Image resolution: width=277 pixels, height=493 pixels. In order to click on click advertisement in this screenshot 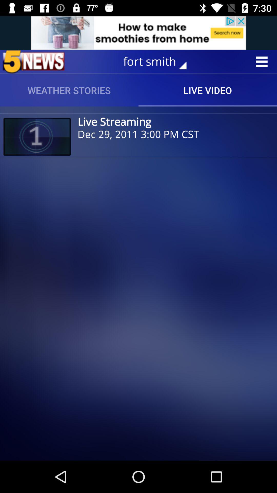, I will do `click(138, 33)`.